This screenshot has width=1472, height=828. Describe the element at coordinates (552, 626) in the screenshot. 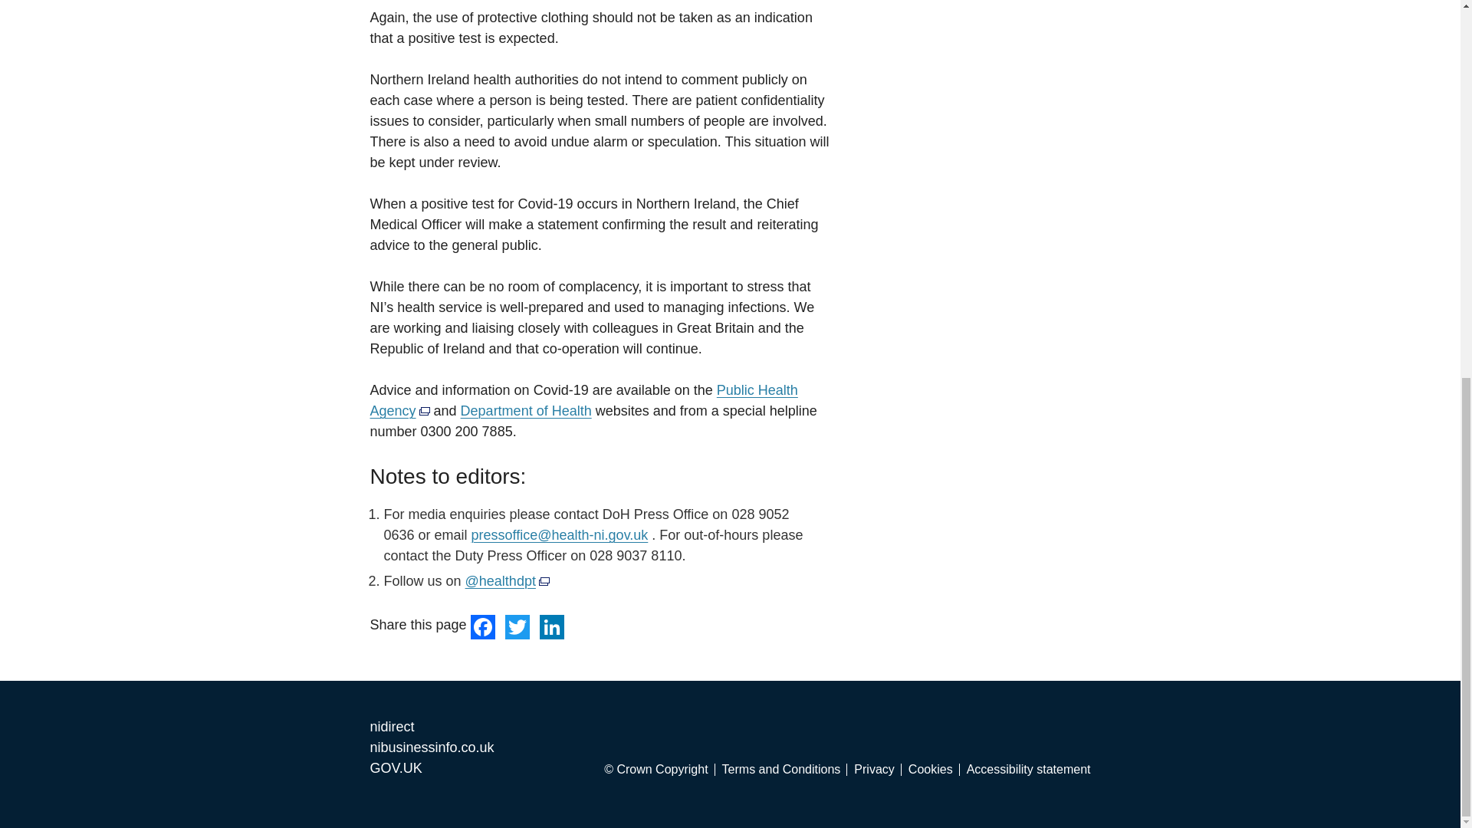

I see `LinkedIn` at that location.